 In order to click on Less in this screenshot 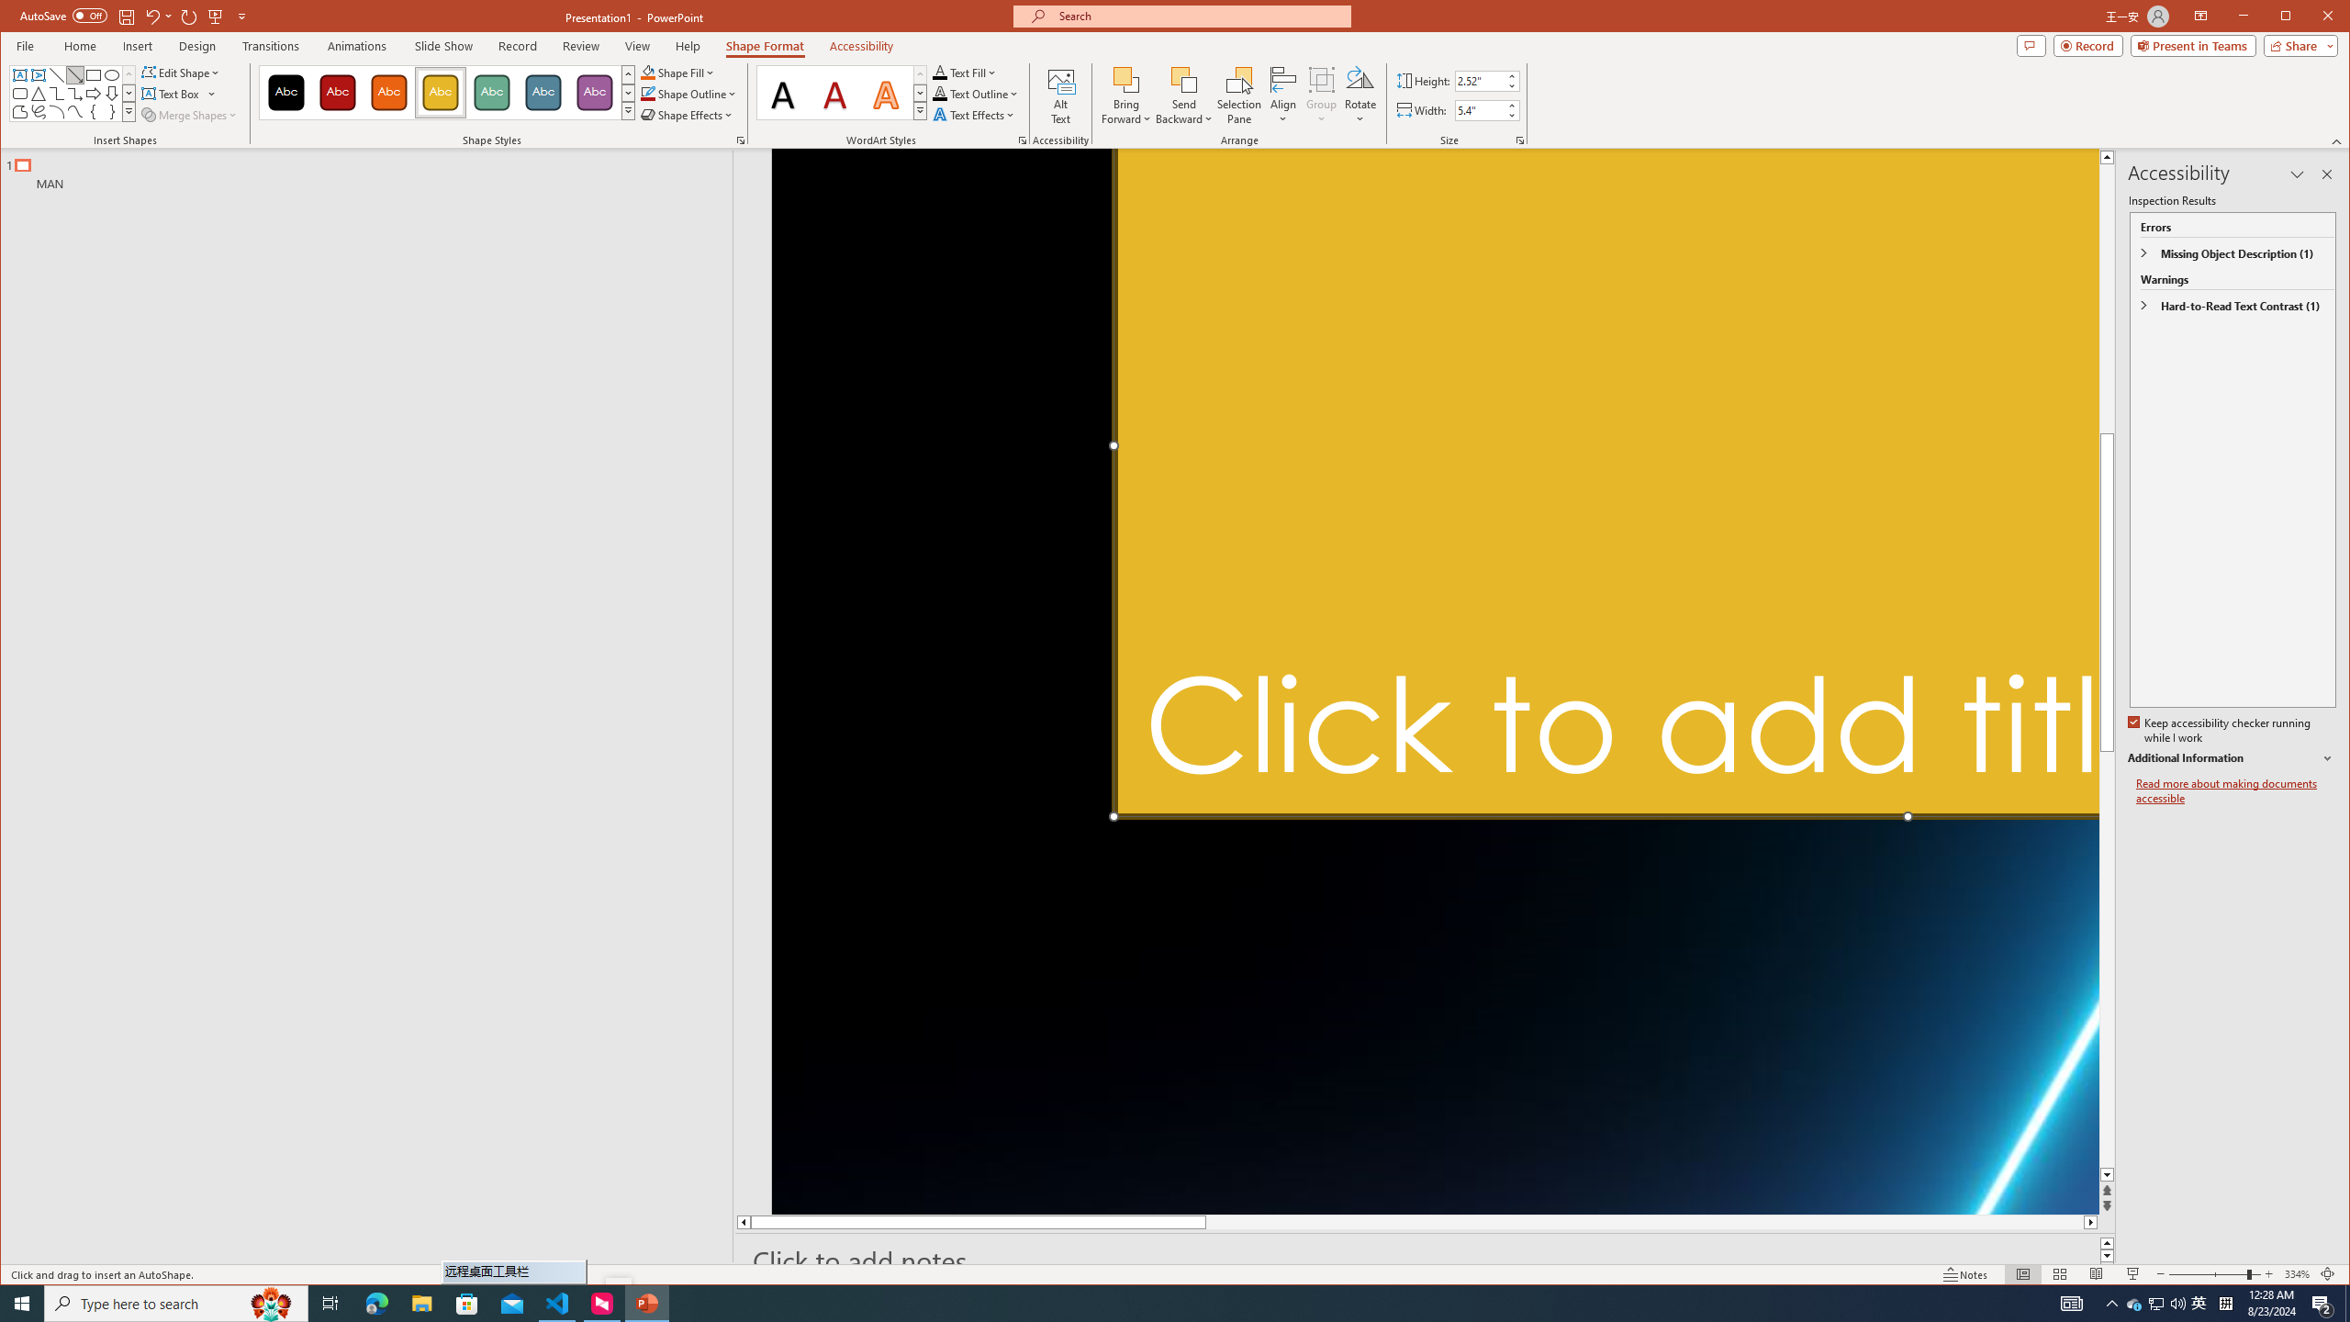, I will do `click(1511, 115)`.